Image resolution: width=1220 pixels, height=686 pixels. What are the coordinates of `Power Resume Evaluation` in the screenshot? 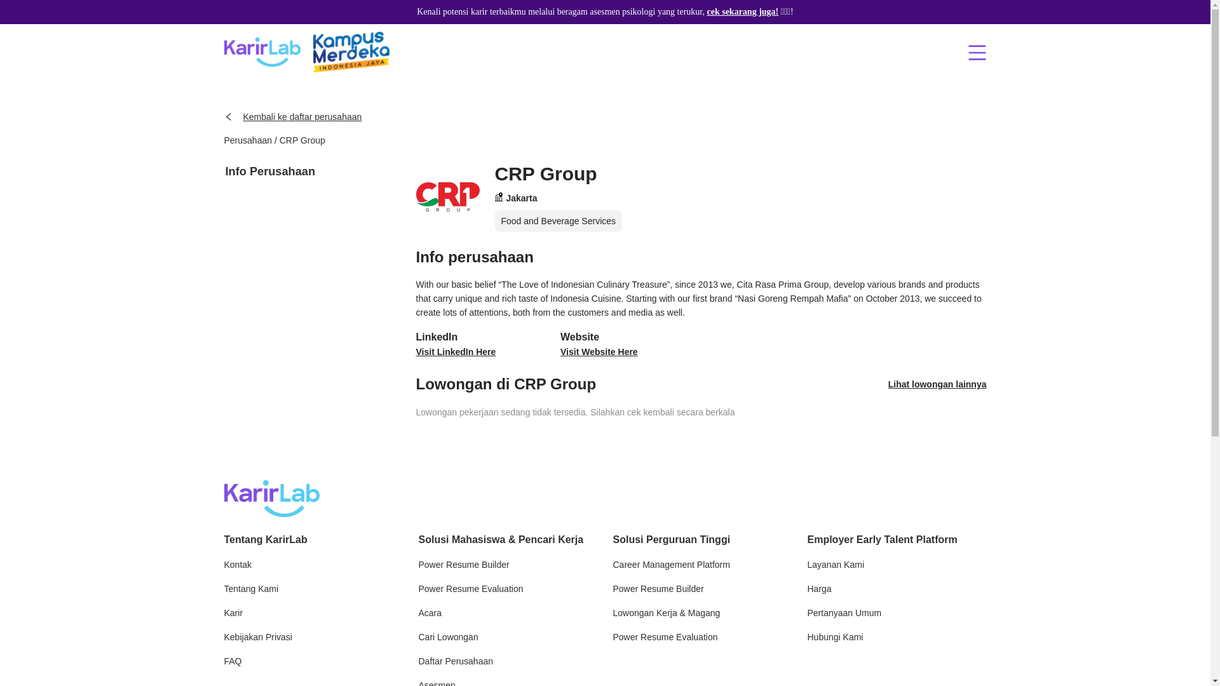 It's located at (701, 637).